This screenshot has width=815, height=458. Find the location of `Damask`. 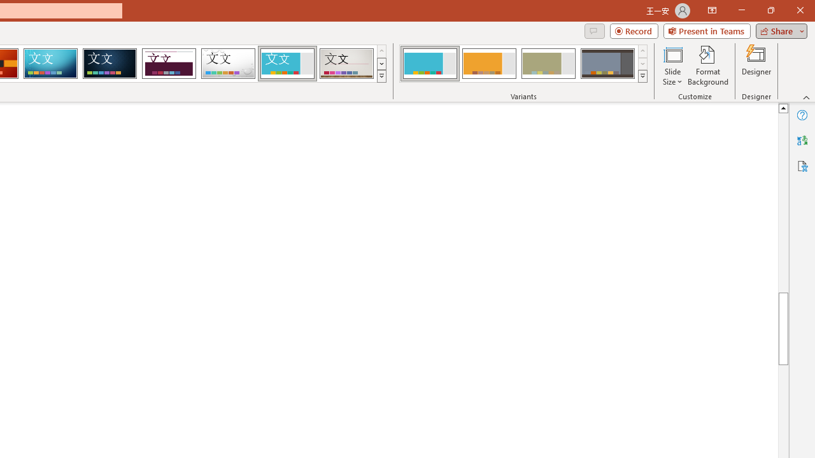

Damask is located at coordinates (110, 64).